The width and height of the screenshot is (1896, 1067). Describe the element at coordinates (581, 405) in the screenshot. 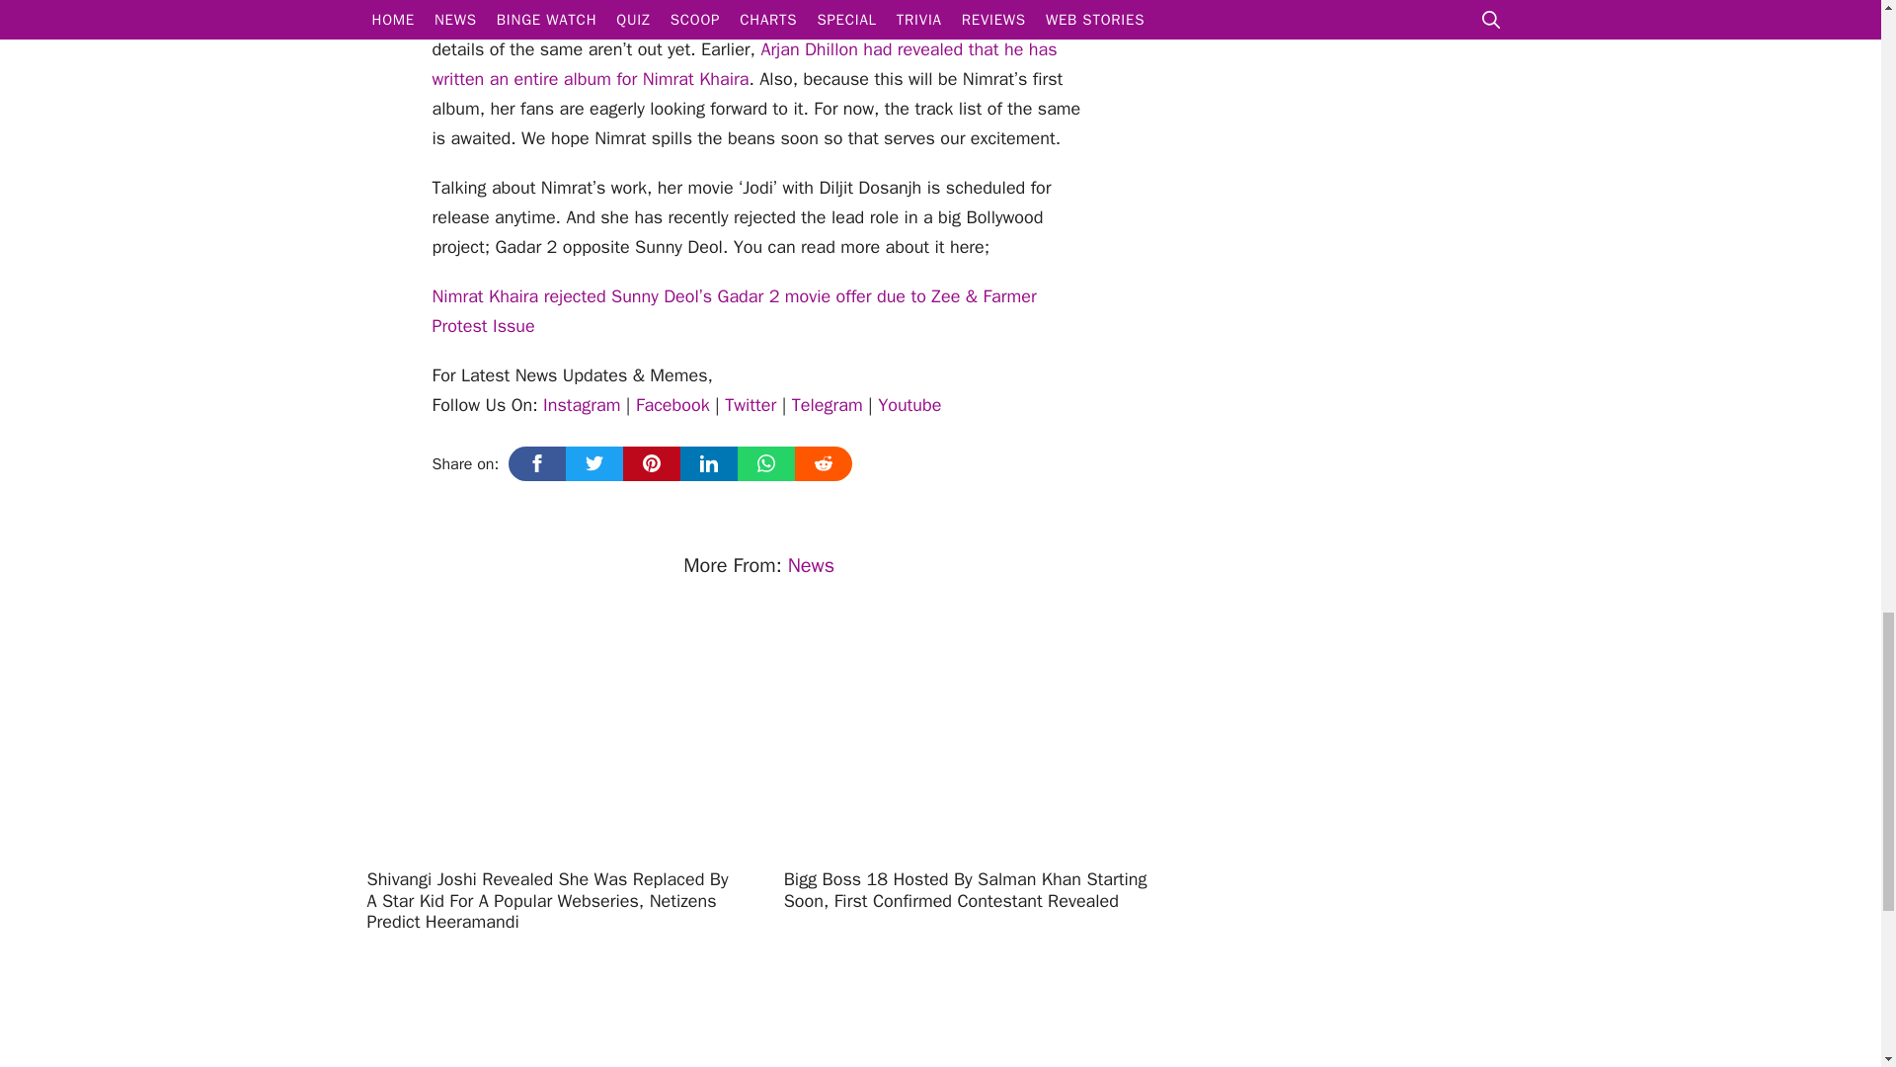

I see `Instagram` at that location.